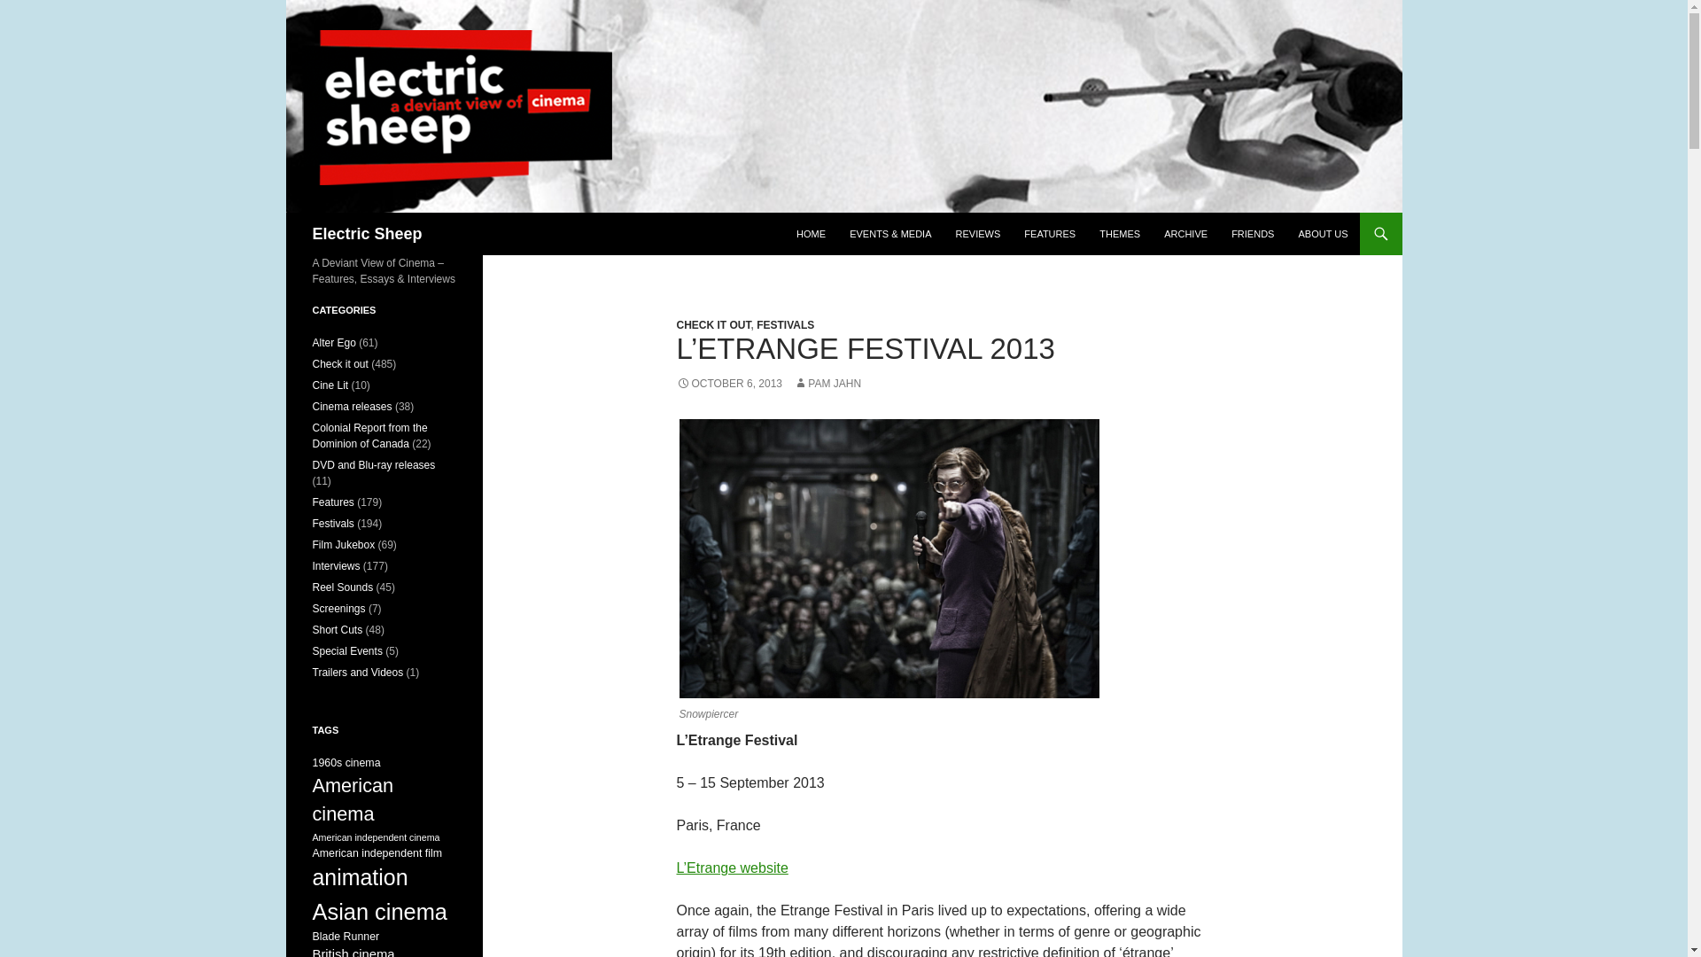 The image size is (1701, 957). Describe the element at coordinates (1050, 234) in the screenshot. I see `FEATURES` at that location.